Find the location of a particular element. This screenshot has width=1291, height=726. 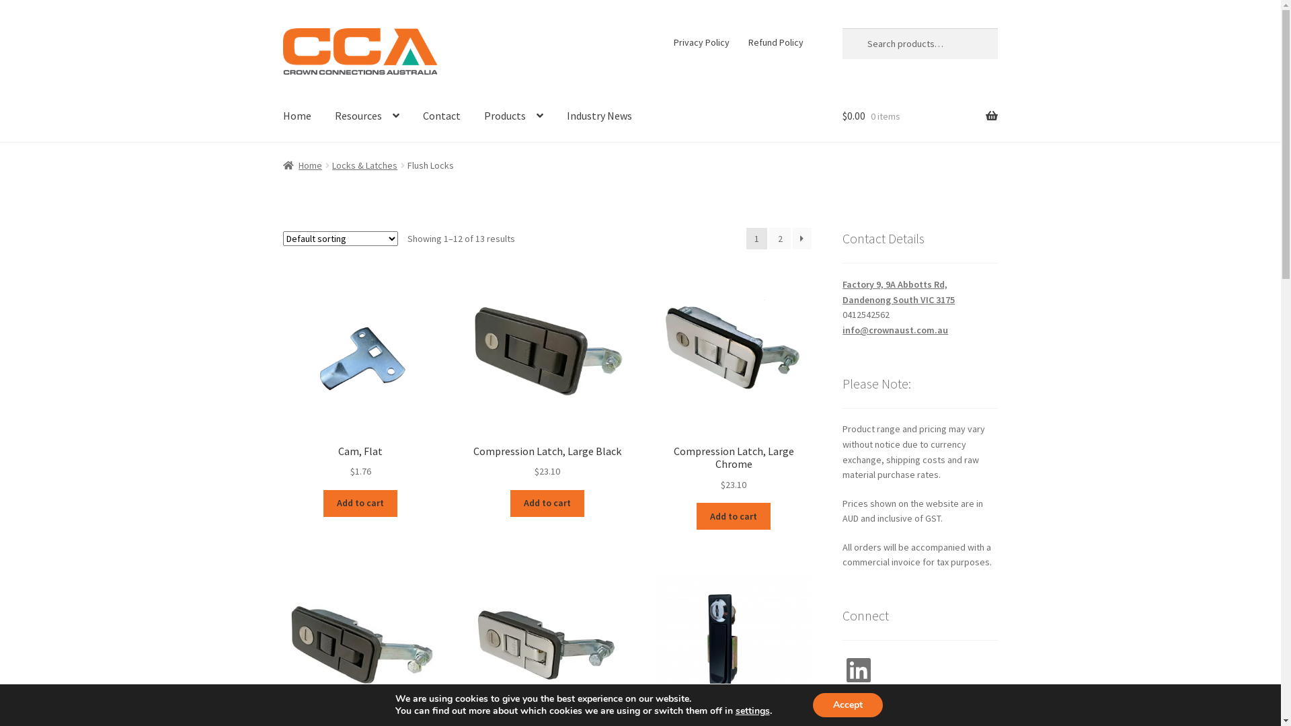

LinkedIn is located at coordinates (859, 670).